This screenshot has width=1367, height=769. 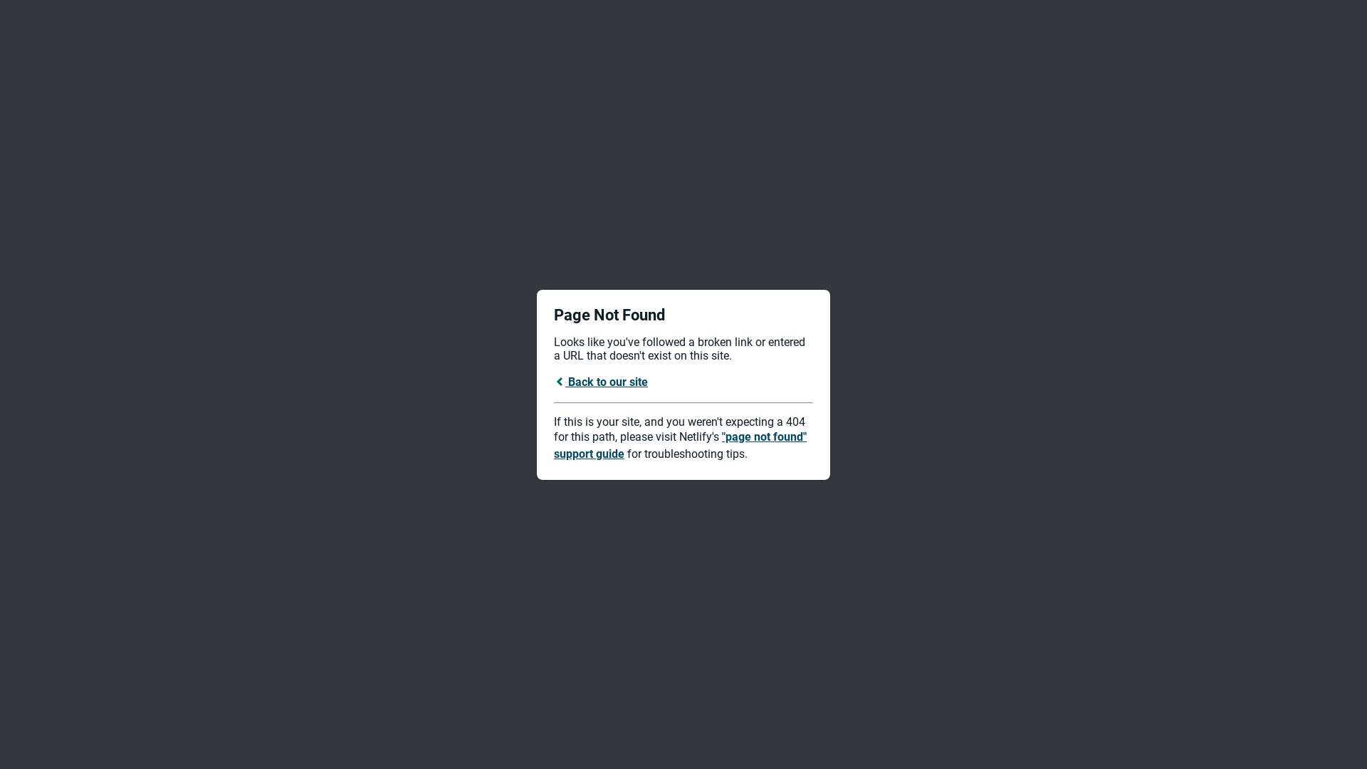 What do you see at coordinates (601, 382) in the screenshot?
I see `Back to our site` at bounding box center [601, 382].